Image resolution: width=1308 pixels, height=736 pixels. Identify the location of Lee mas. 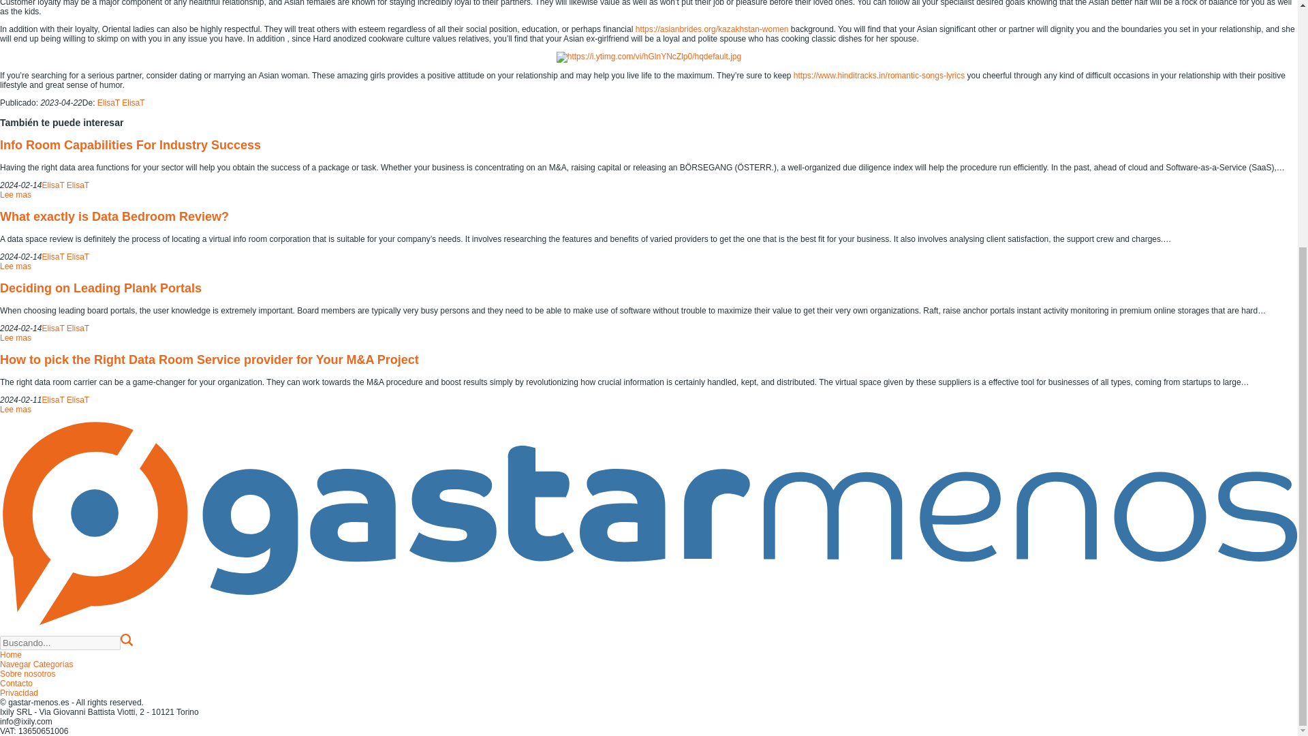
(16, 338).